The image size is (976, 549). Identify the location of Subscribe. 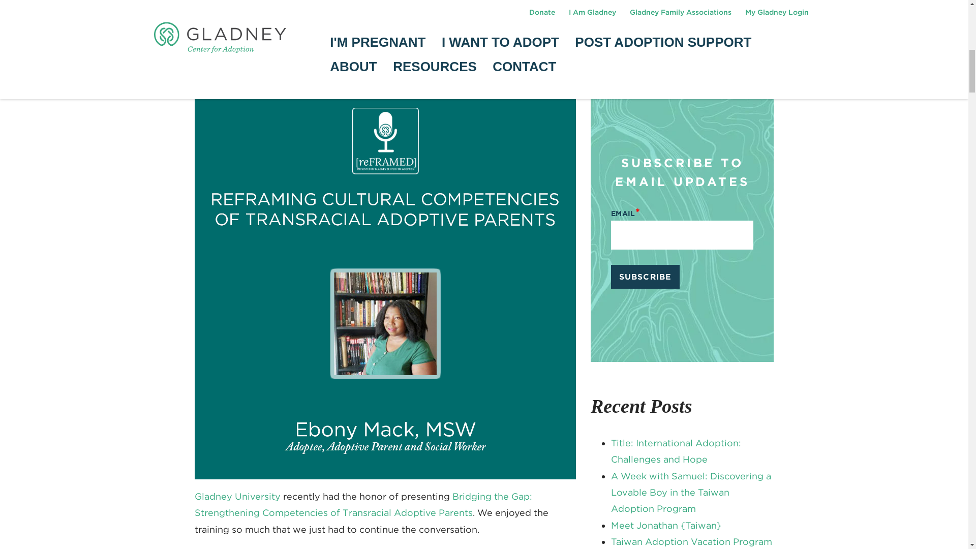
(645, 277).